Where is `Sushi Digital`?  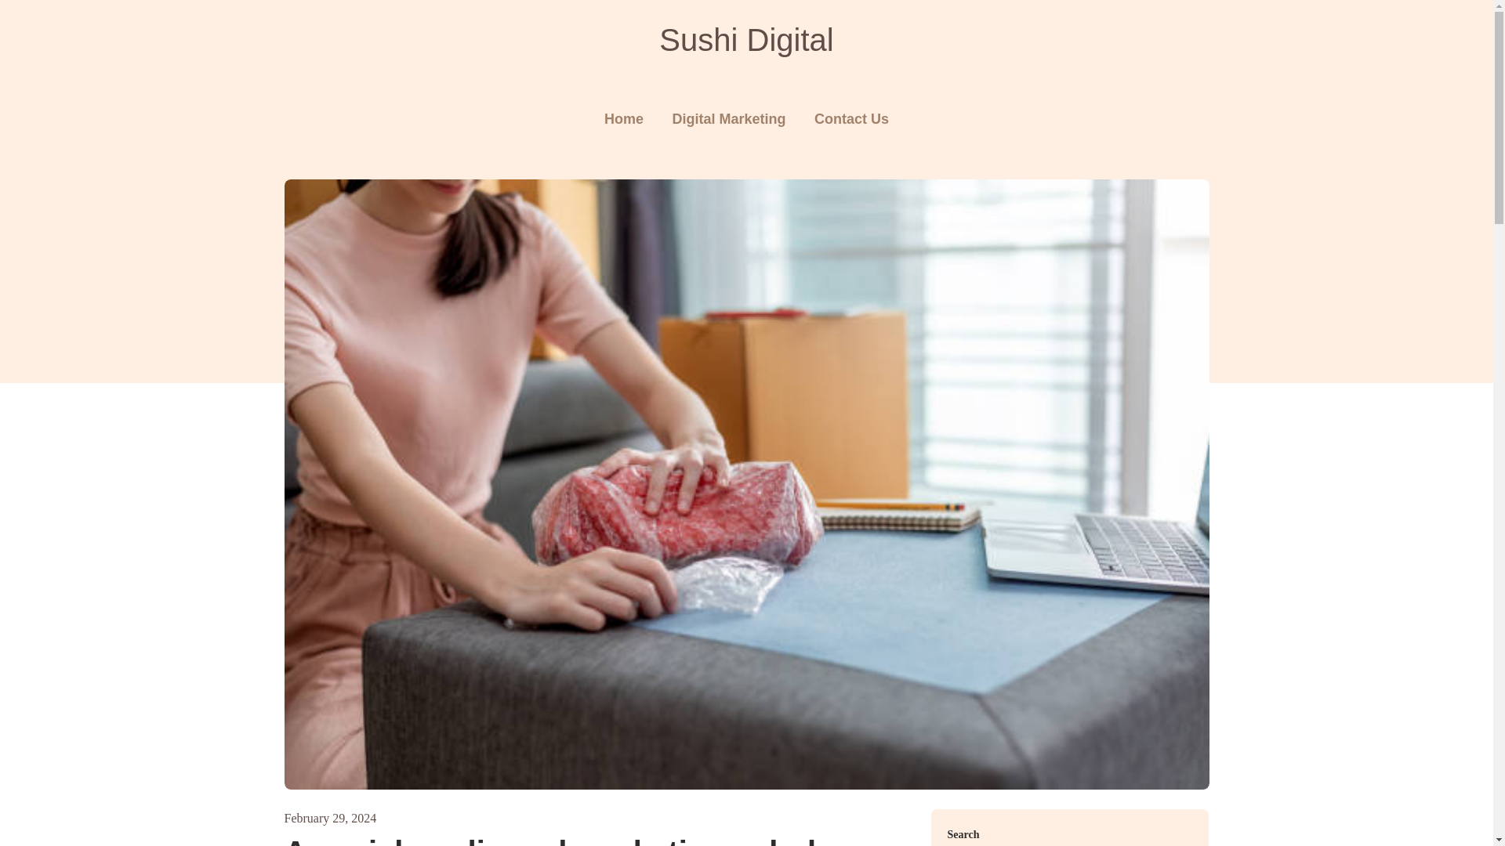 Sushi Digital is located at coordinates (746, 39).